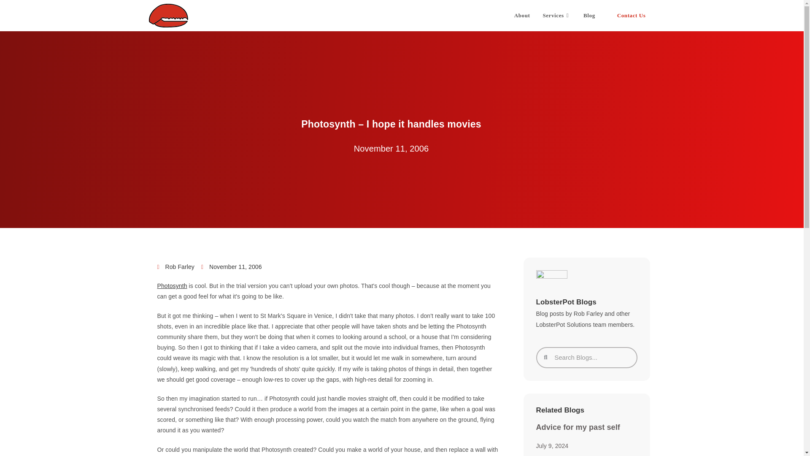 Image resolution: width=810 pixels, height=456 pixels. Describe the element at coordinates (175, 267) in the screenshot. I see `Rob Farley` at that location.